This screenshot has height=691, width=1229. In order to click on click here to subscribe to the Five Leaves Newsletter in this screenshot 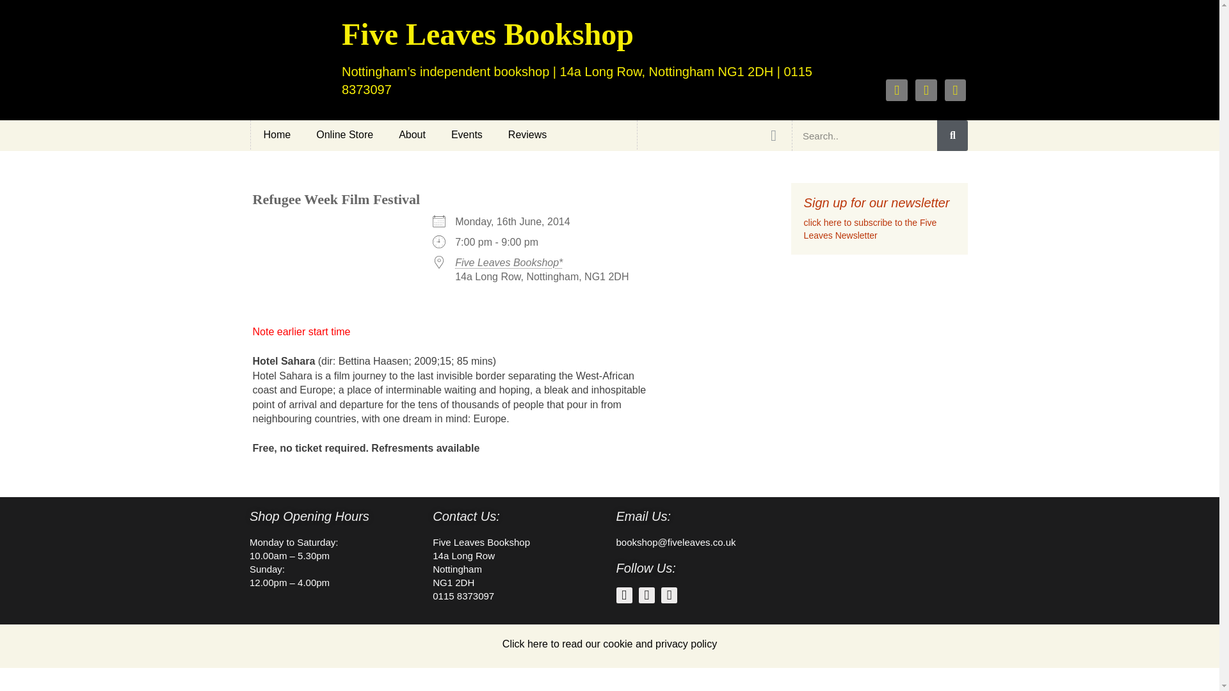, I will do `click(870, 229)`.